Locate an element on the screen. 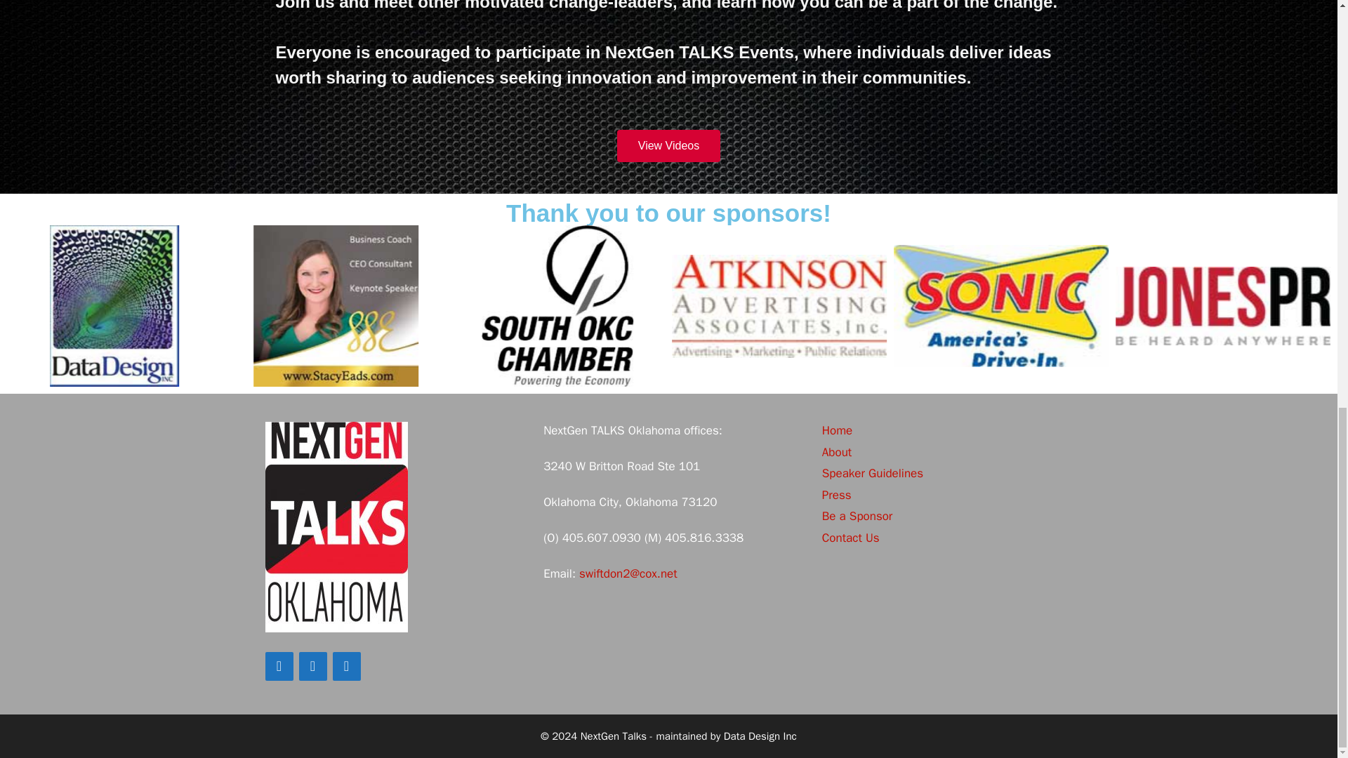 This screenshot has width=1348, height=758. View Videos is located at coordinates (668, 146).